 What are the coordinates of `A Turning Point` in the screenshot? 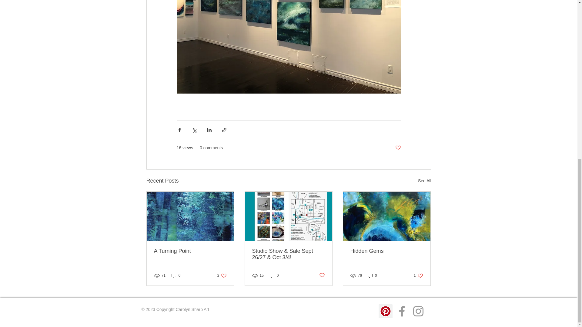 It's located at (190, 251).